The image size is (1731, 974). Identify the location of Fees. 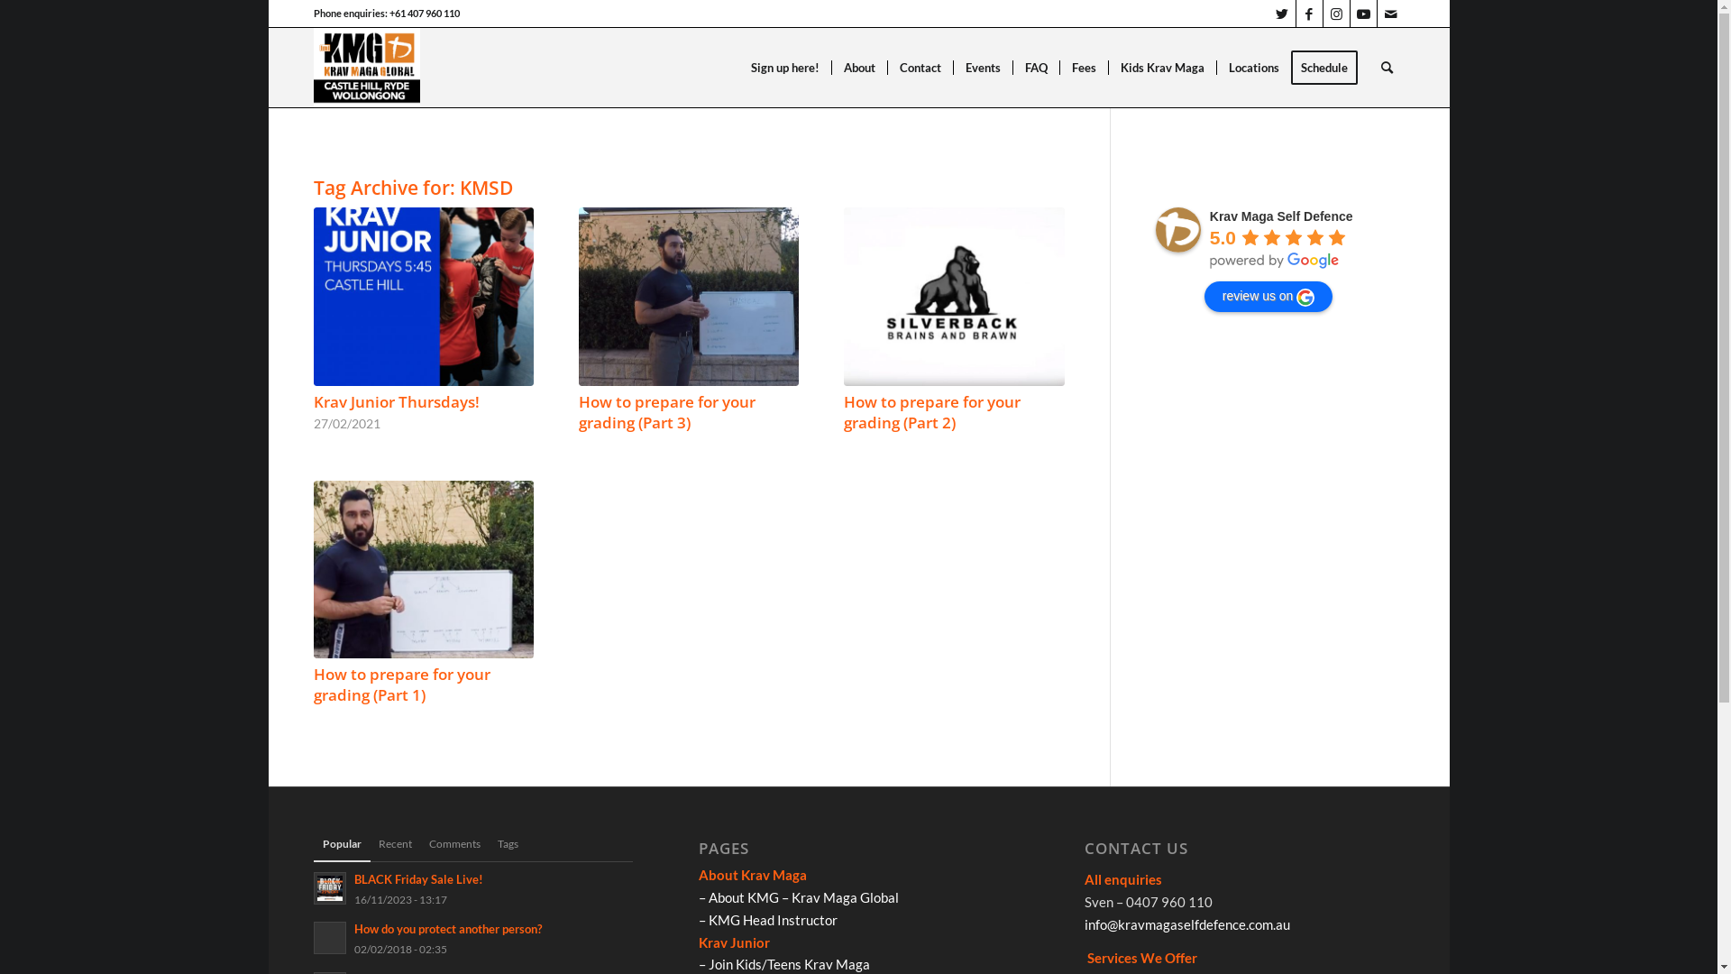
(1083, 68).